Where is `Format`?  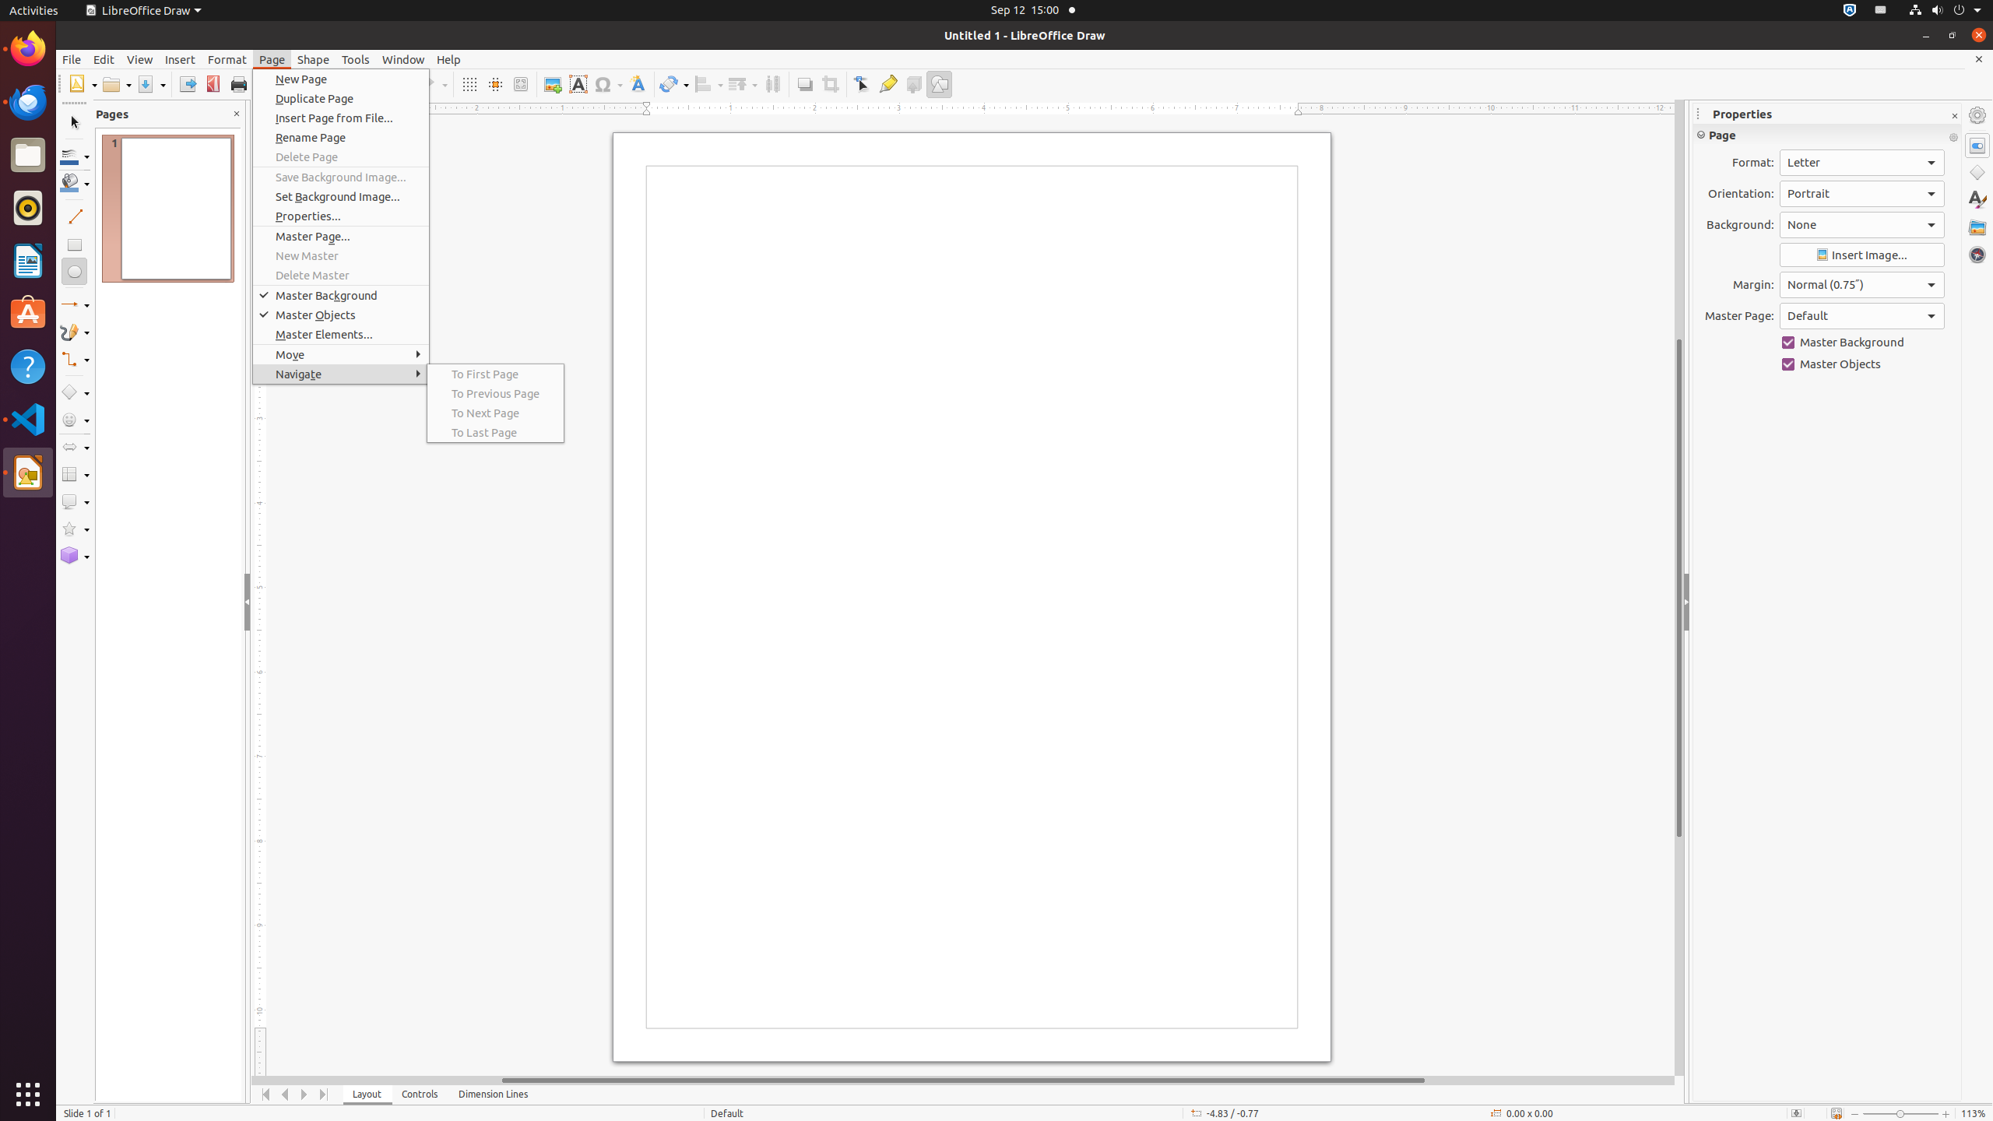
Format is located at coordinates (227, 59).